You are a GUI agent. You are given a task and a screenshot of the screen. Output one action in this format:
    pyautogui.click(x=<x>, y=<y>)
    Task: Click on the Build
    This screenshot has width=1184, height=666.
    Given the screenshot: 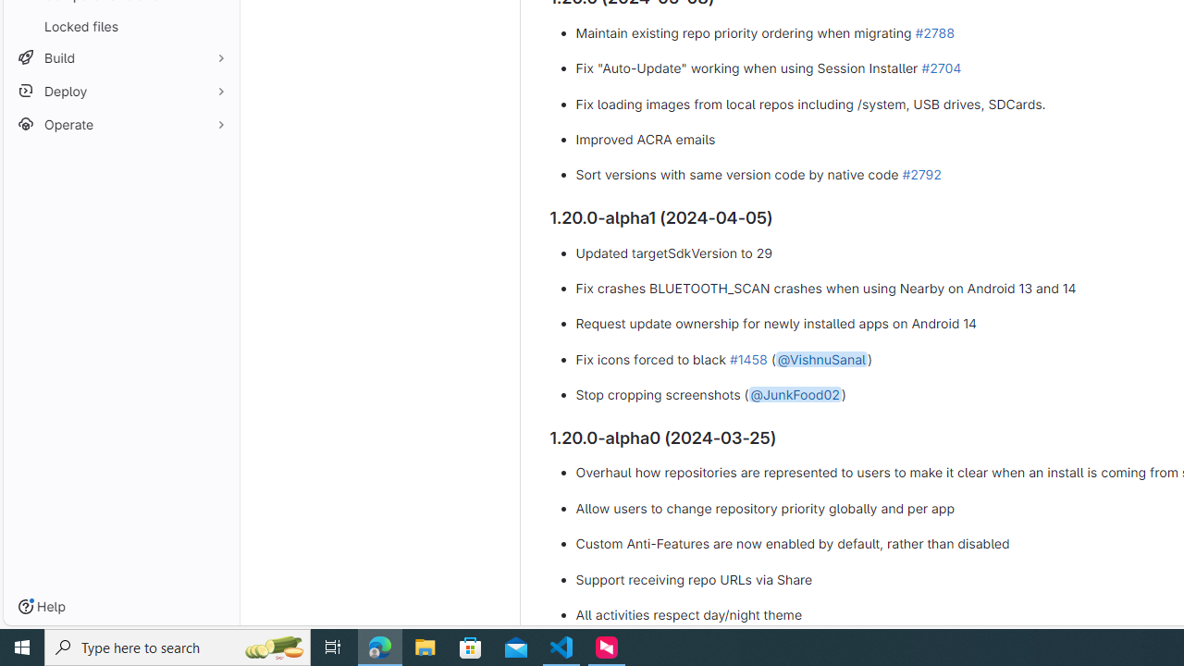 What is the action you would take?
    pyautogui.click(x=120, y=57)
    